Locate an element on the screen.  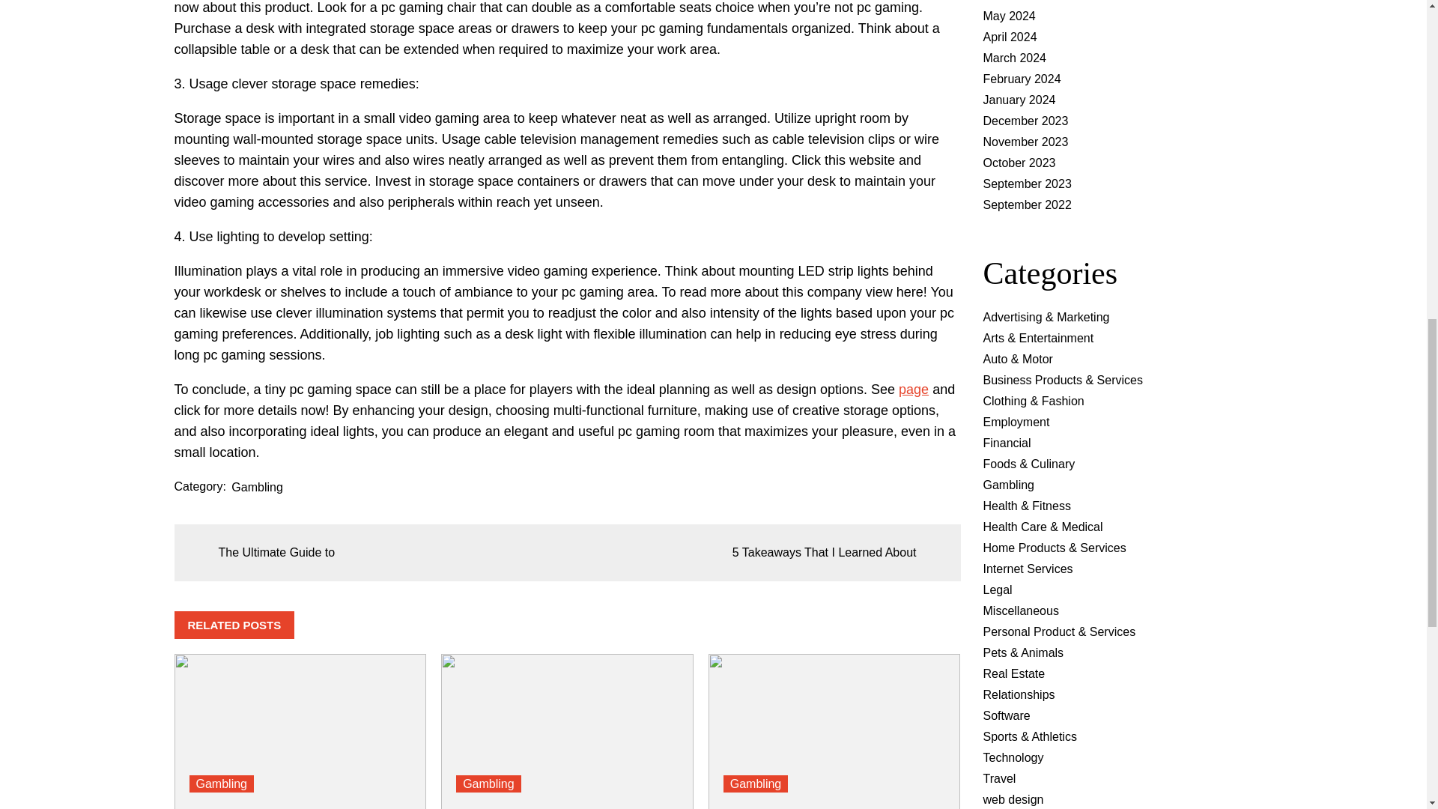
April 2024 is located at coordinates (1010, 37).